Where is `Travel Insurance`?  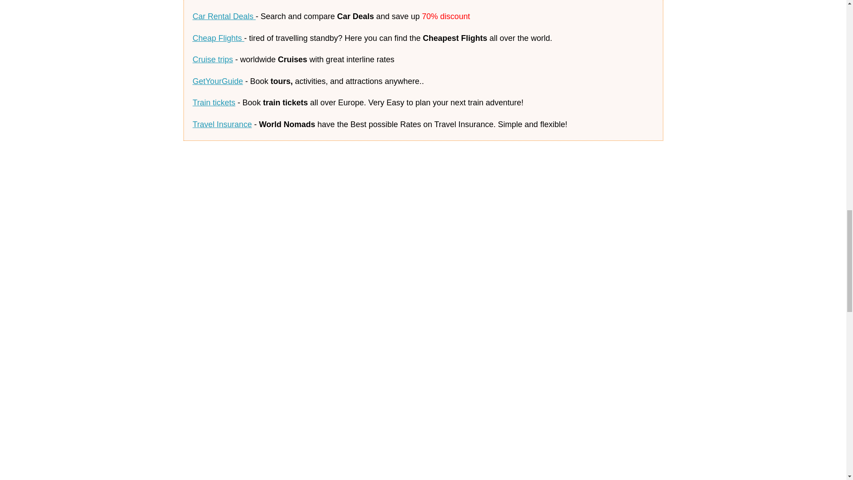
Travel Insurance is located at coordinates (222, 124).